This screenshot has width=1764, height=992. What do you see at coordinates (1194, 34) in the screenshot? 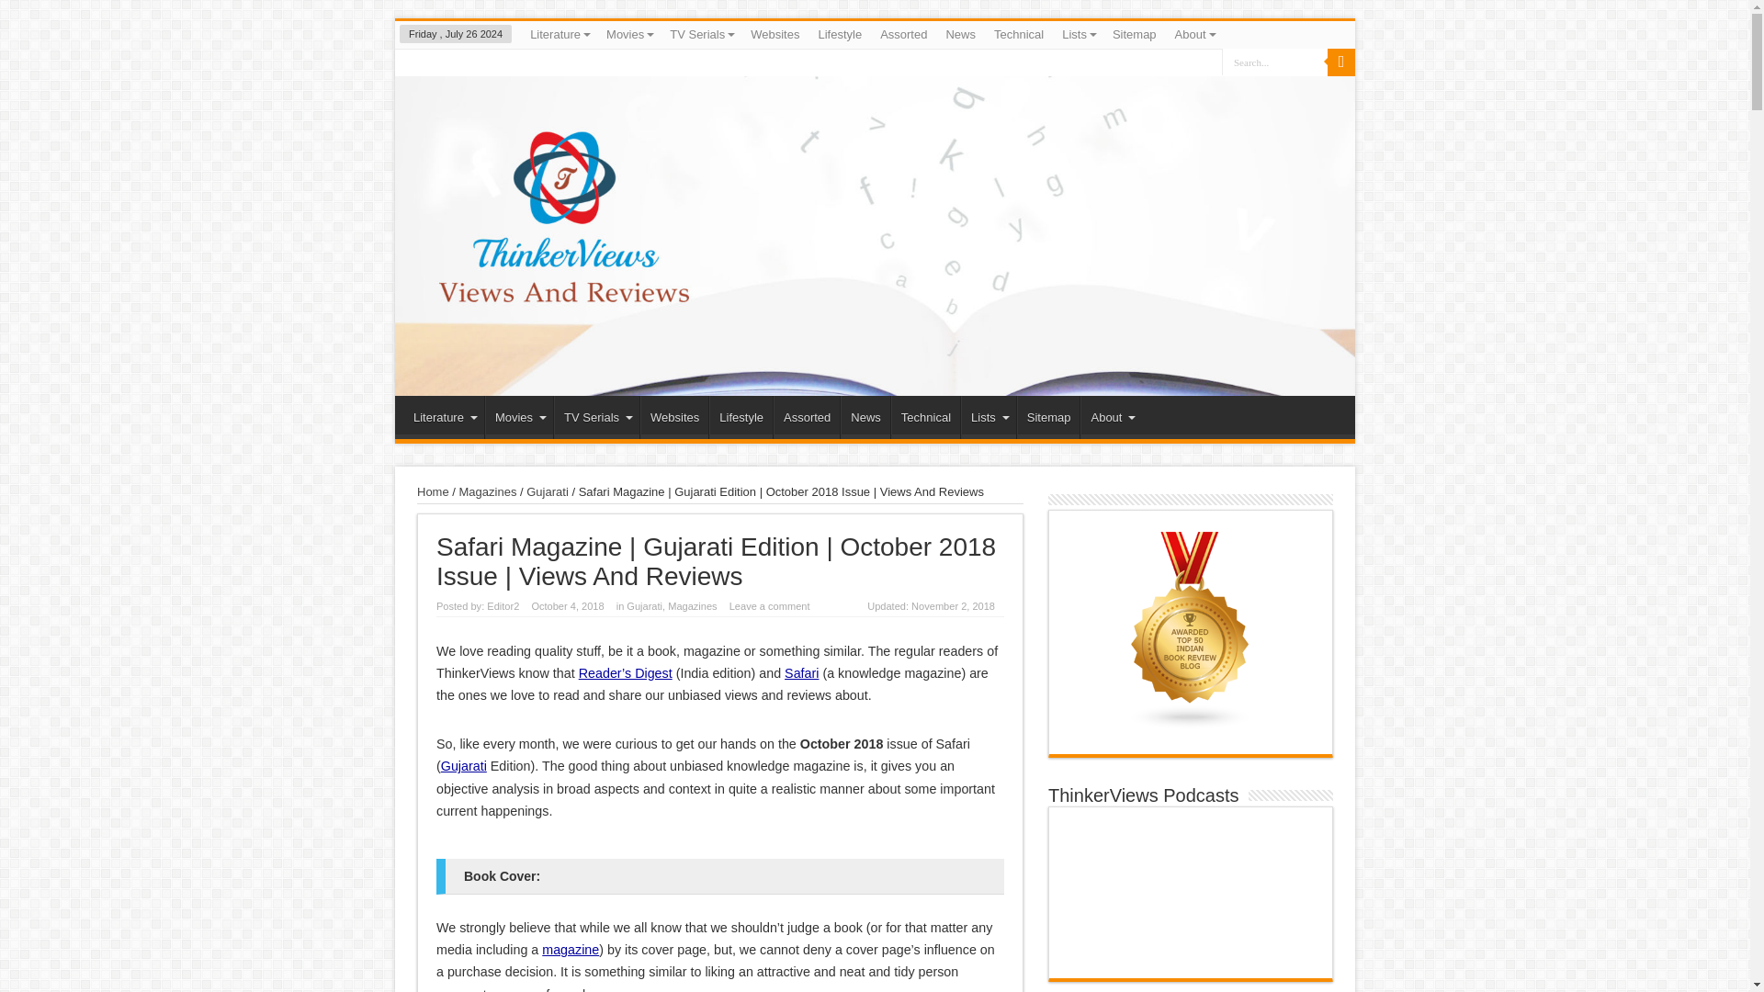
I see `About` at bounding box center [1194, 34].